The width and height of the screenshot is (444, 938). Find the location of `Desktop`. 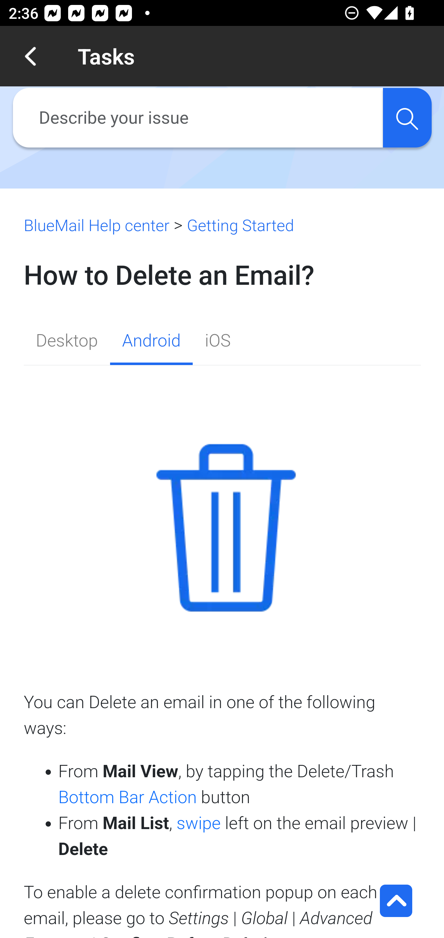

Desktop is located at coordinates (67, 342).